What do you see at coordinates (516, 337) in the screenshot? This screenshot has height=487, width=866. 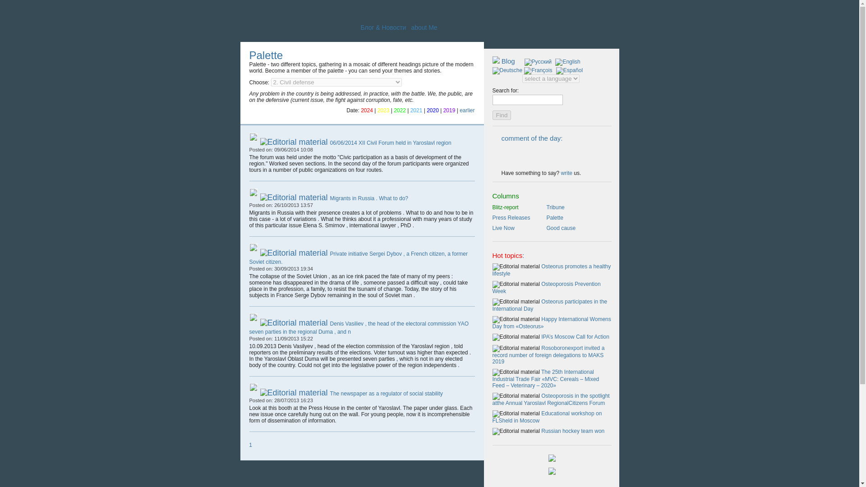 I see `Editorial material` at bounding box center [516, 337].